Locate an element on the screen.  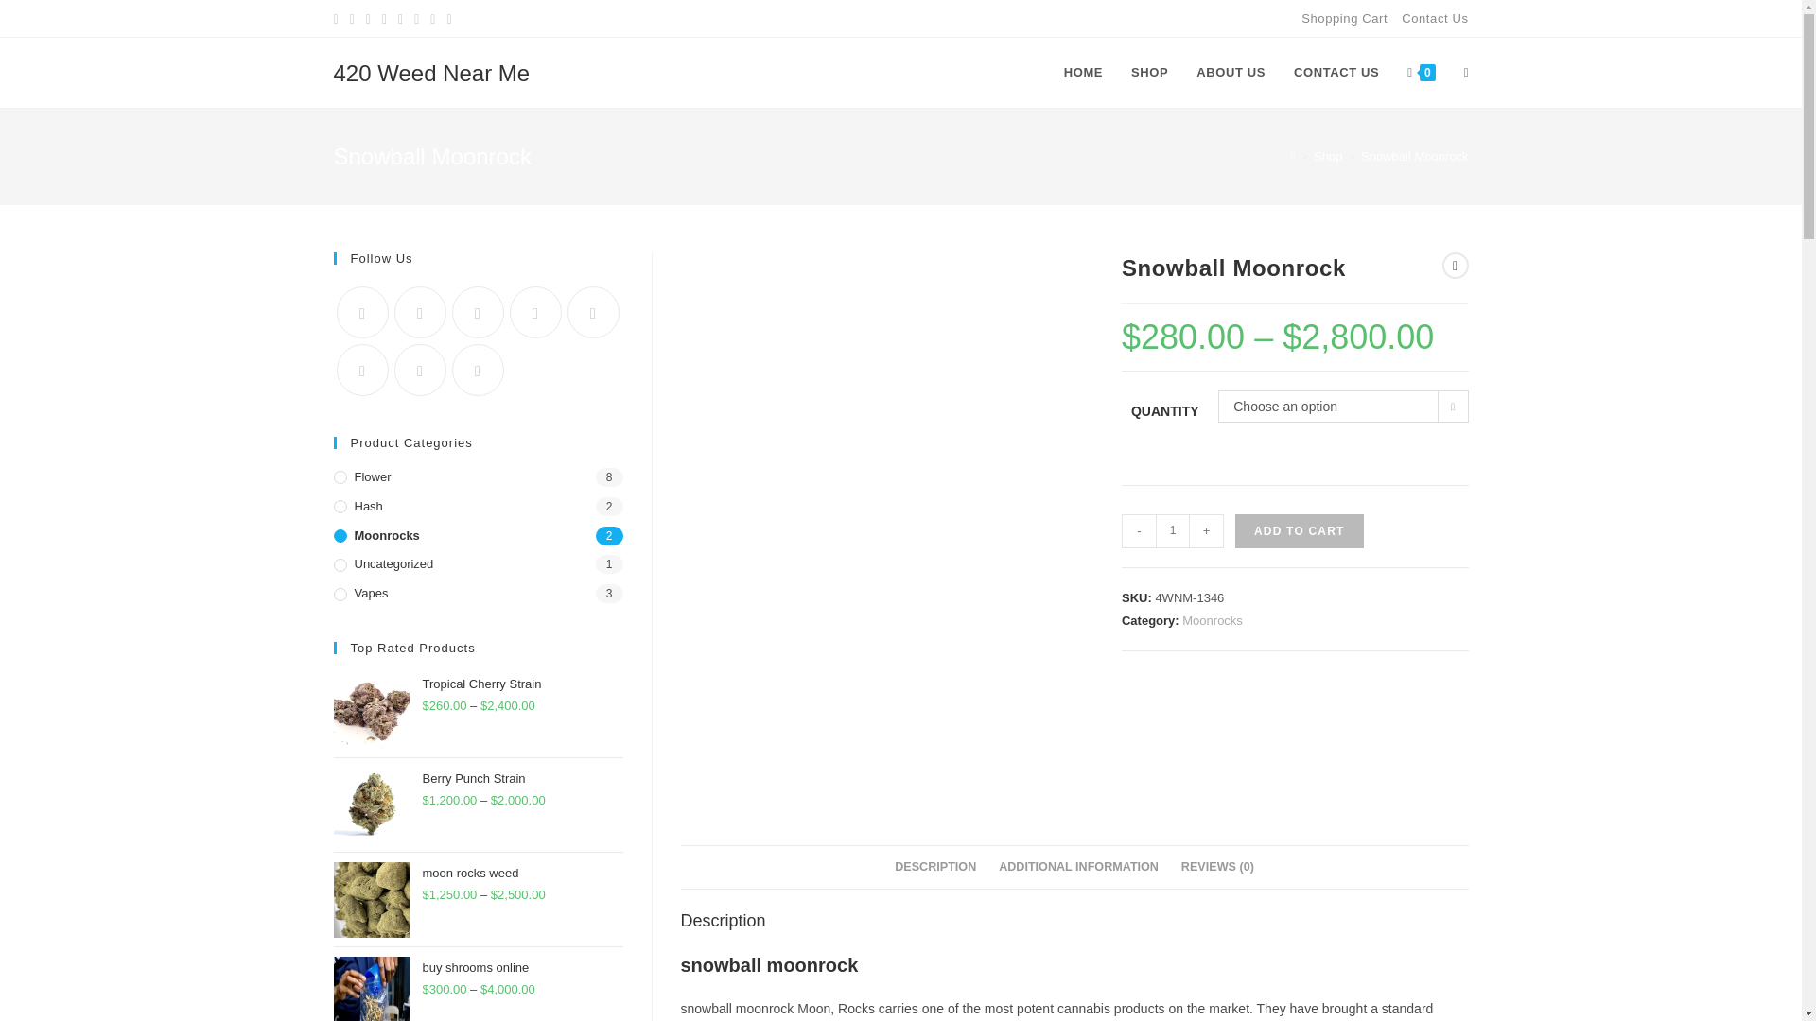
- is located at coordinates (1139, 531).